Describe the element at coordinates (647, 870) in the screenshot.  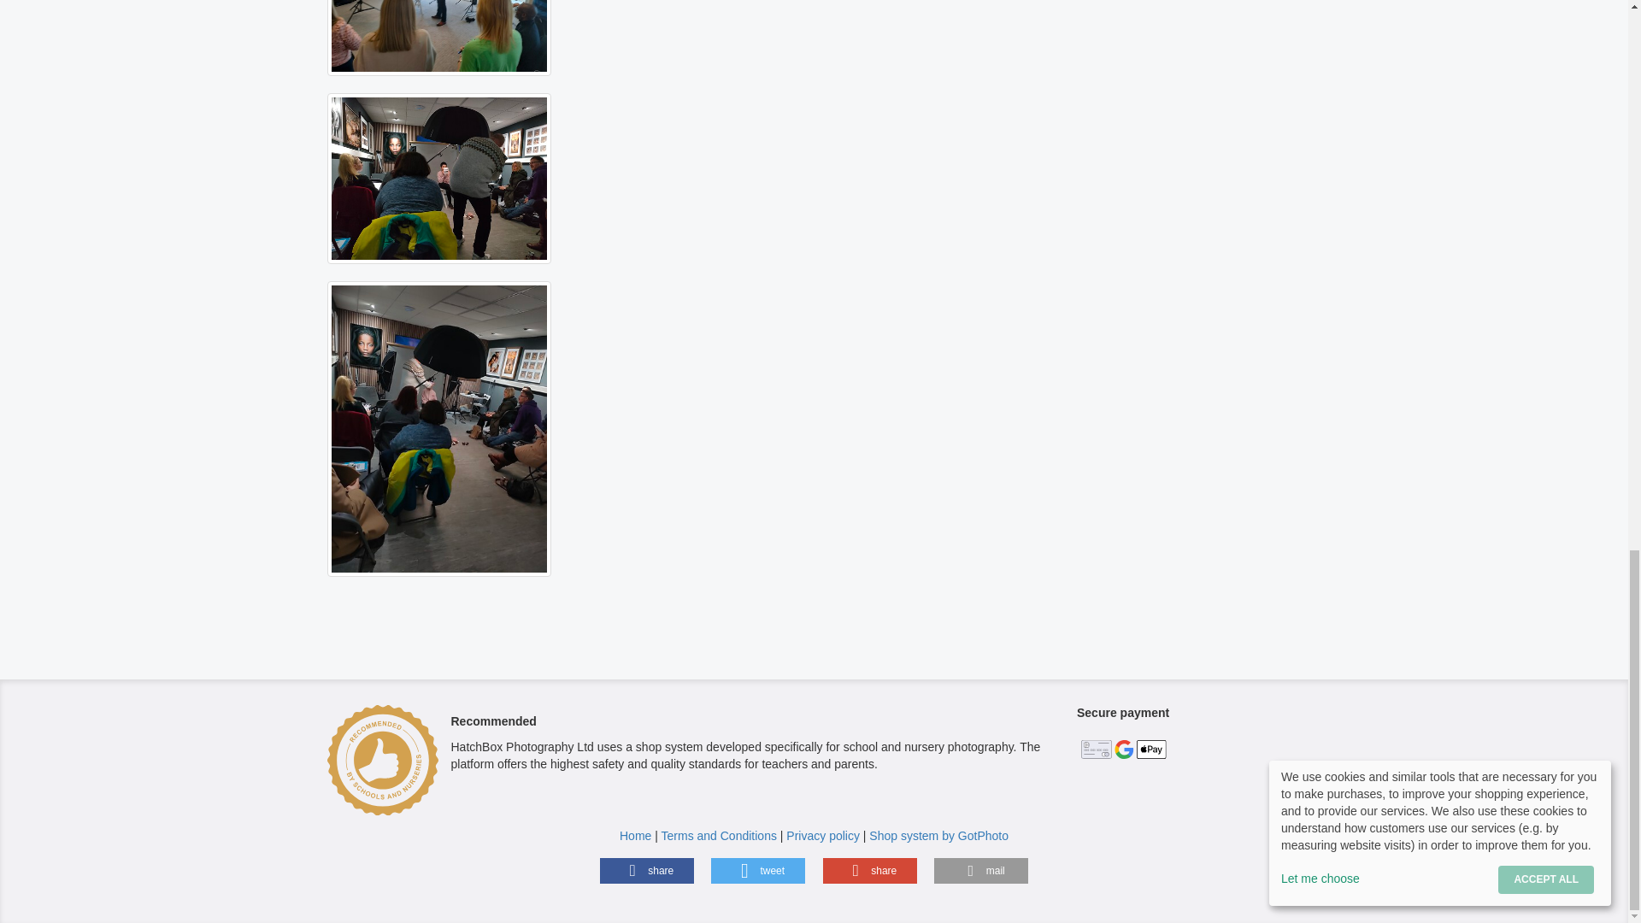
I see `Share on Facebook` at that location.